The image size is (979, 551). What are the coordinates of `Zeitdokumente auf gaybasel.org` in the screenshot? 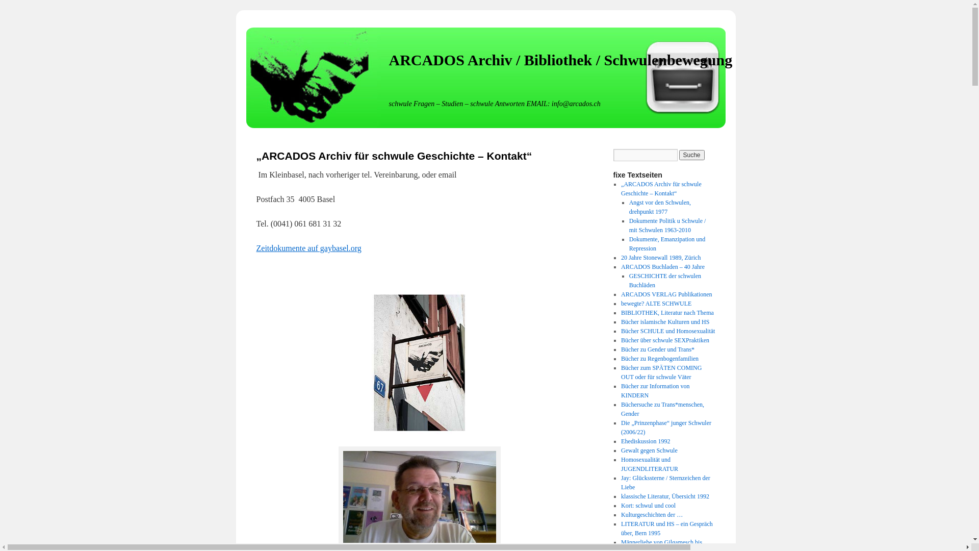 It's located at (308, 248).